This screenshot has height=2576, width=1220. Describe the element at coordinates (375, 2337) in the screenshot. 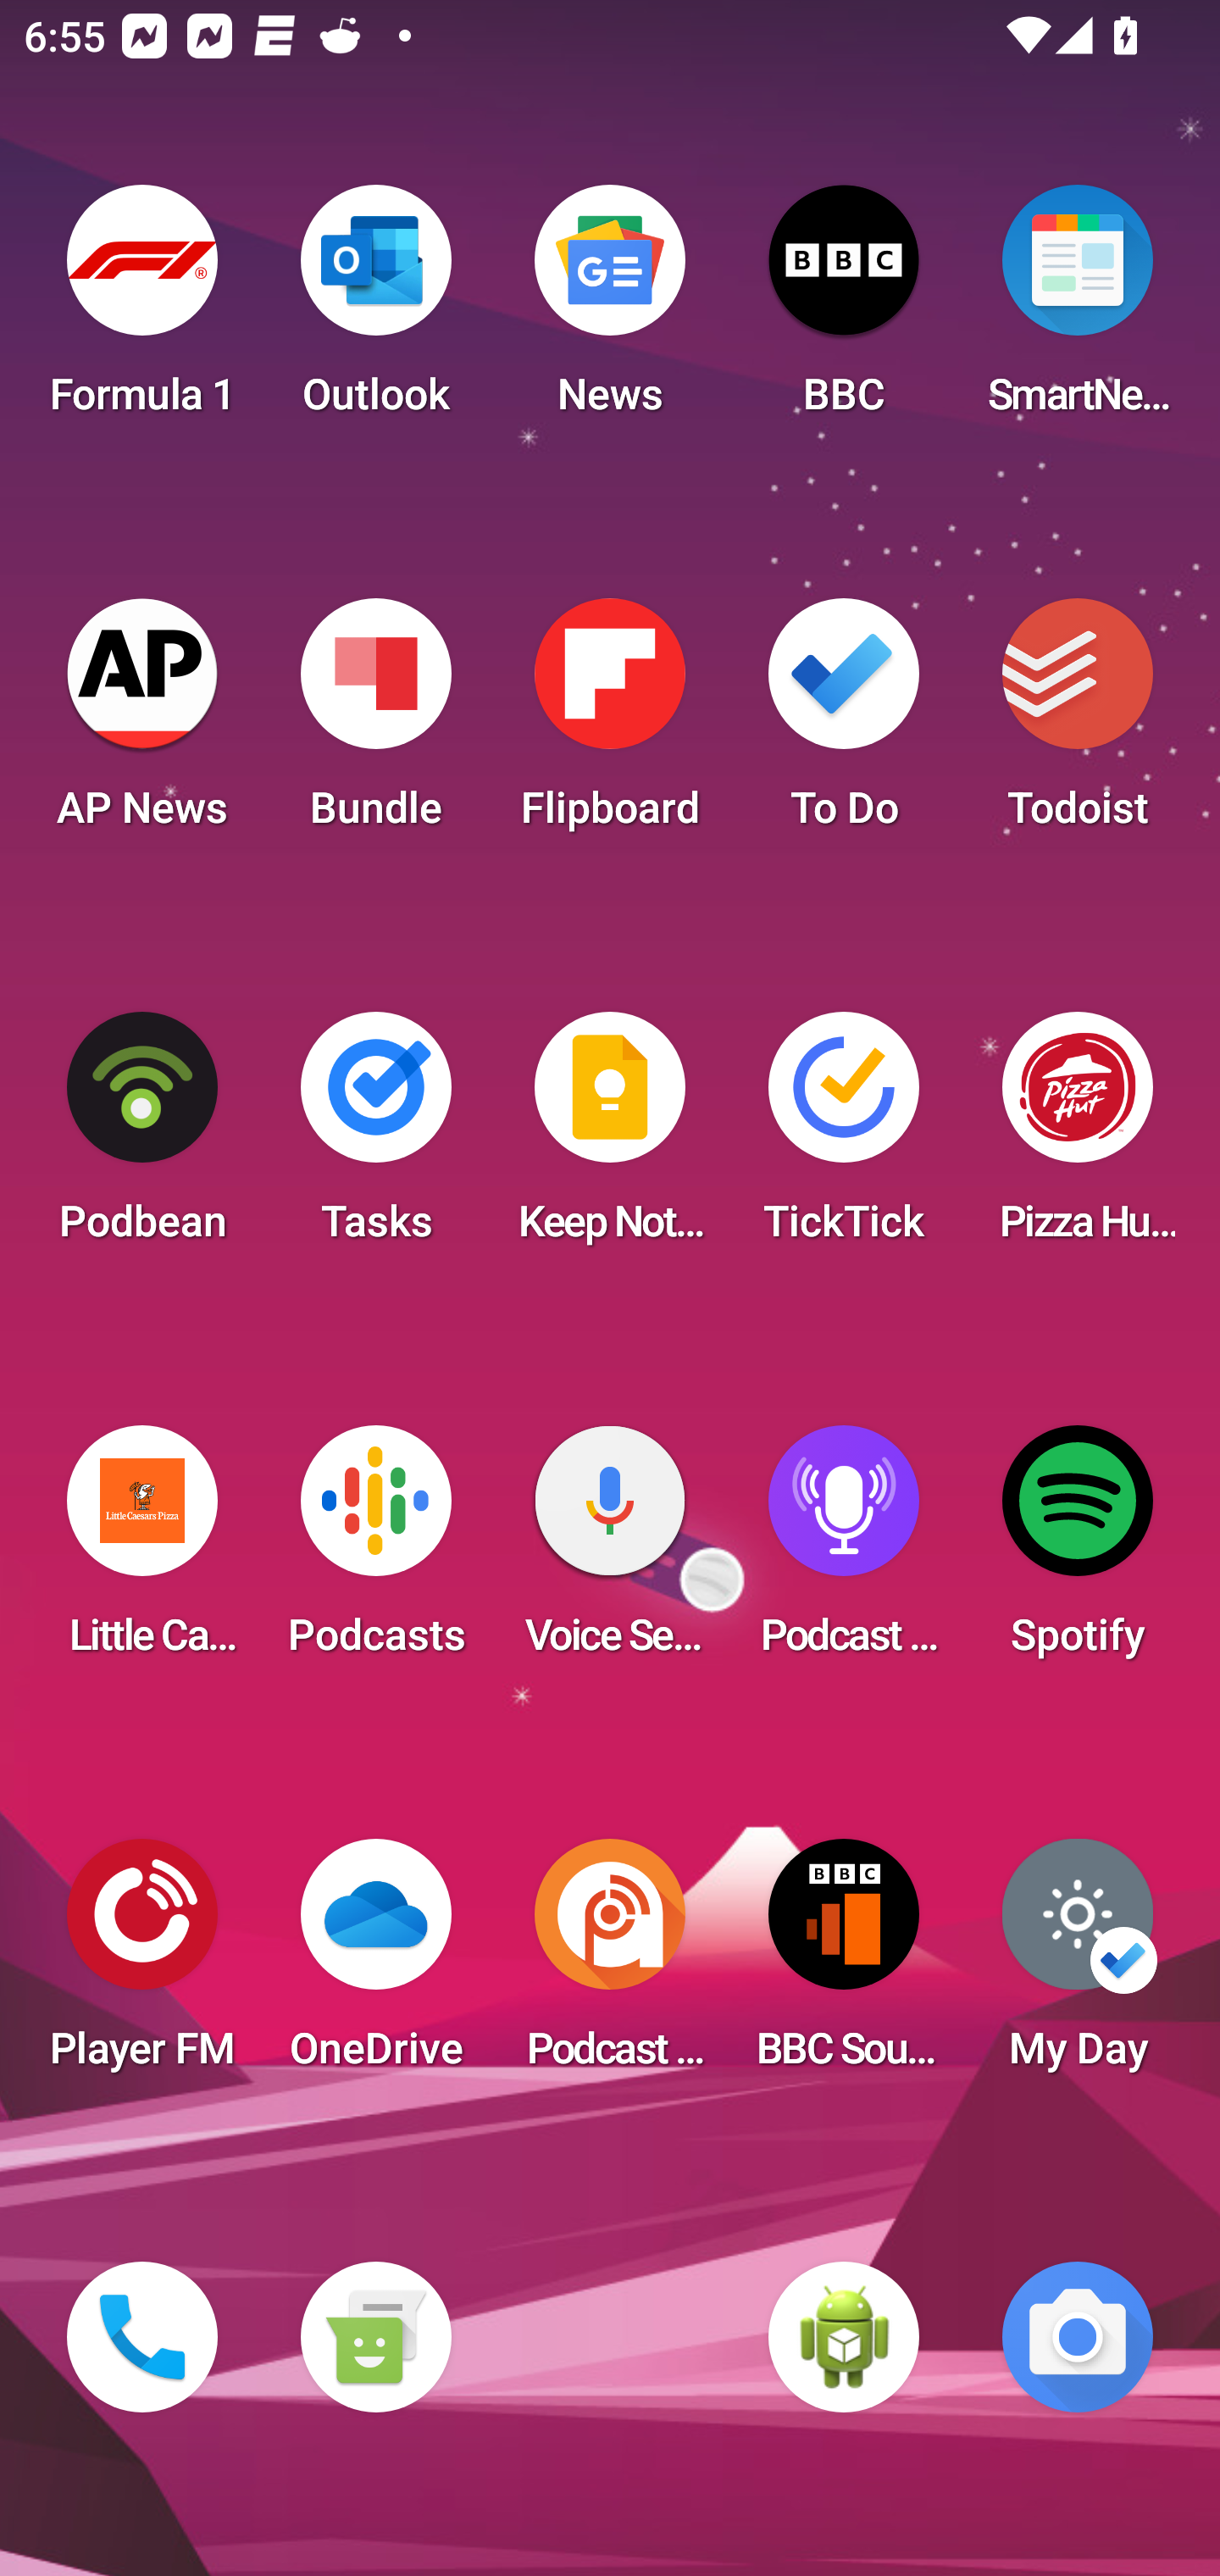

I see `Messaging` at that location.